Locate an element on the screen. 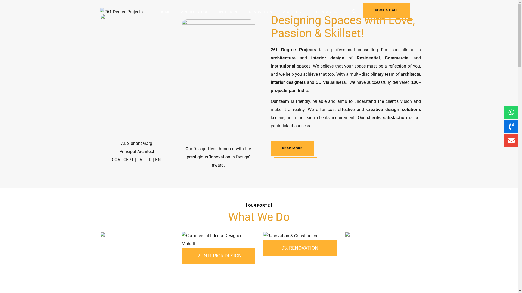  HOME is located at coordinates (165, 12).